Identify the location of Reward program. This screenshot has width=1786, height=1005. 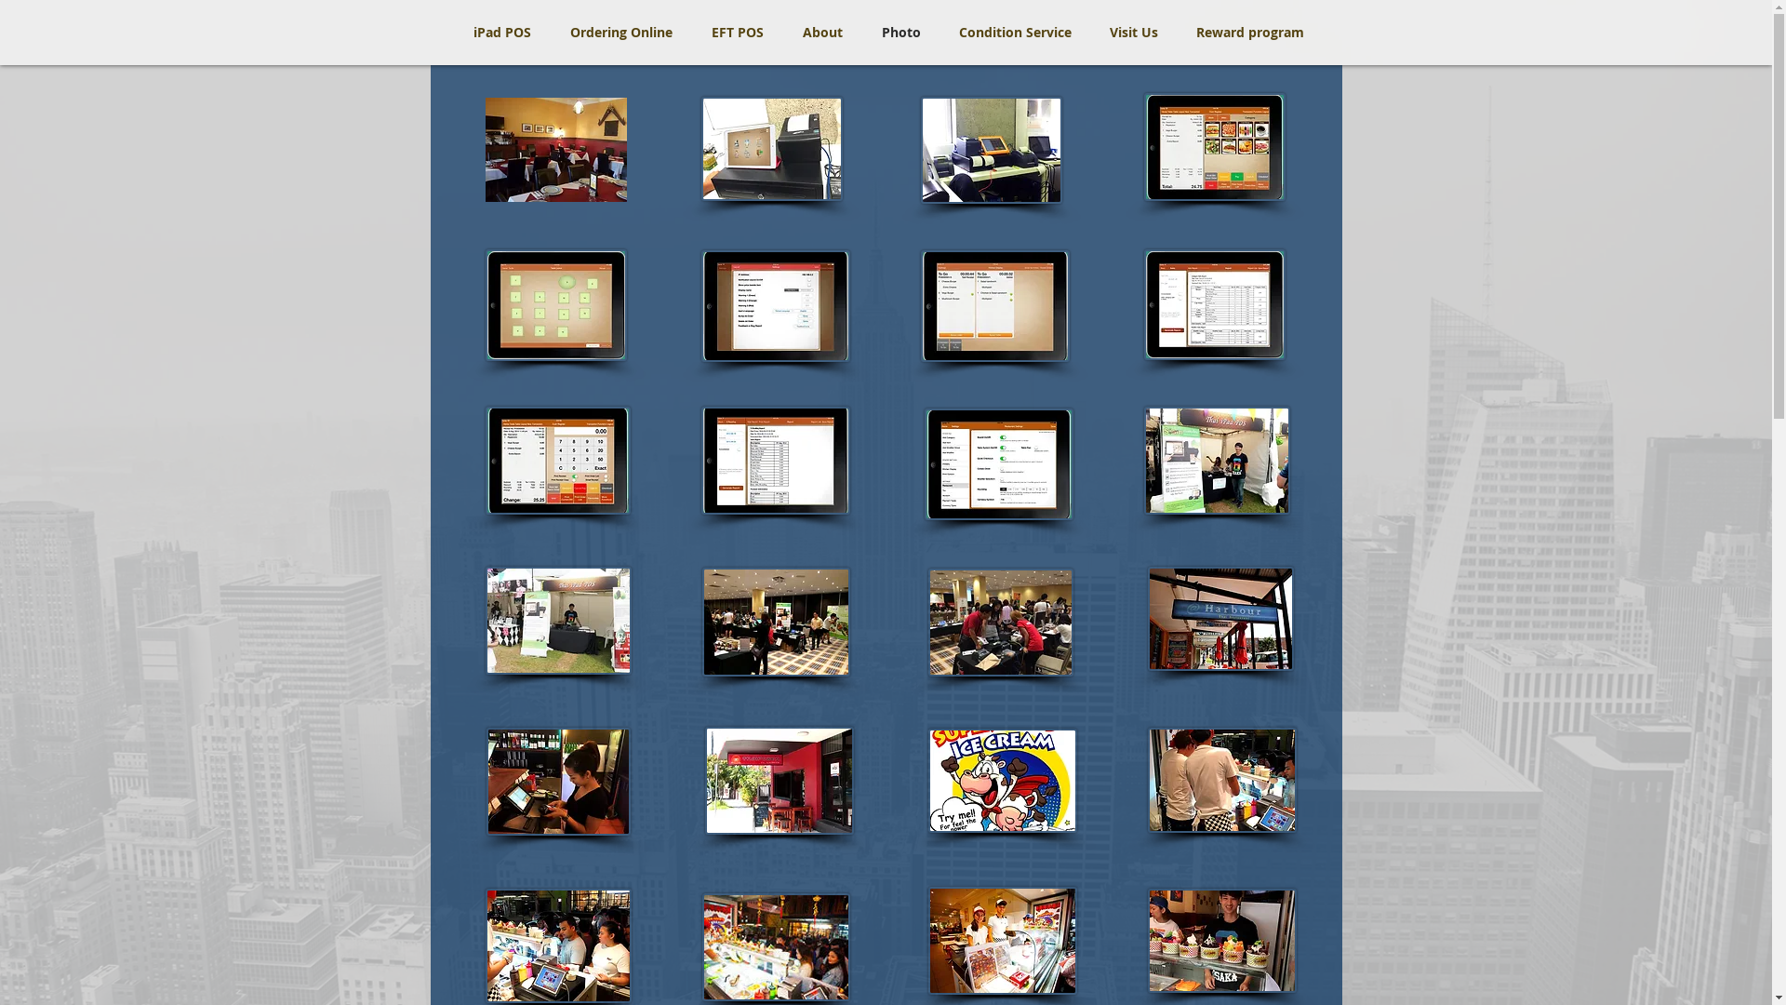
(1250, 33).